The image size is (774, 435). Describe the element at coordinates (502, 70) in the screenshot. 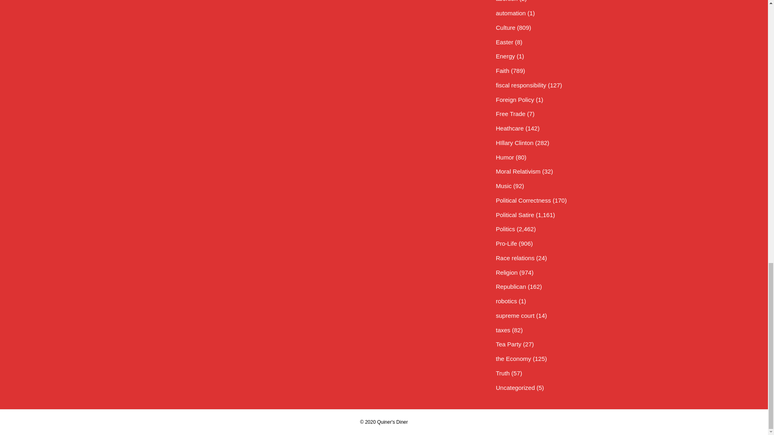

I see `Faith` at that location.